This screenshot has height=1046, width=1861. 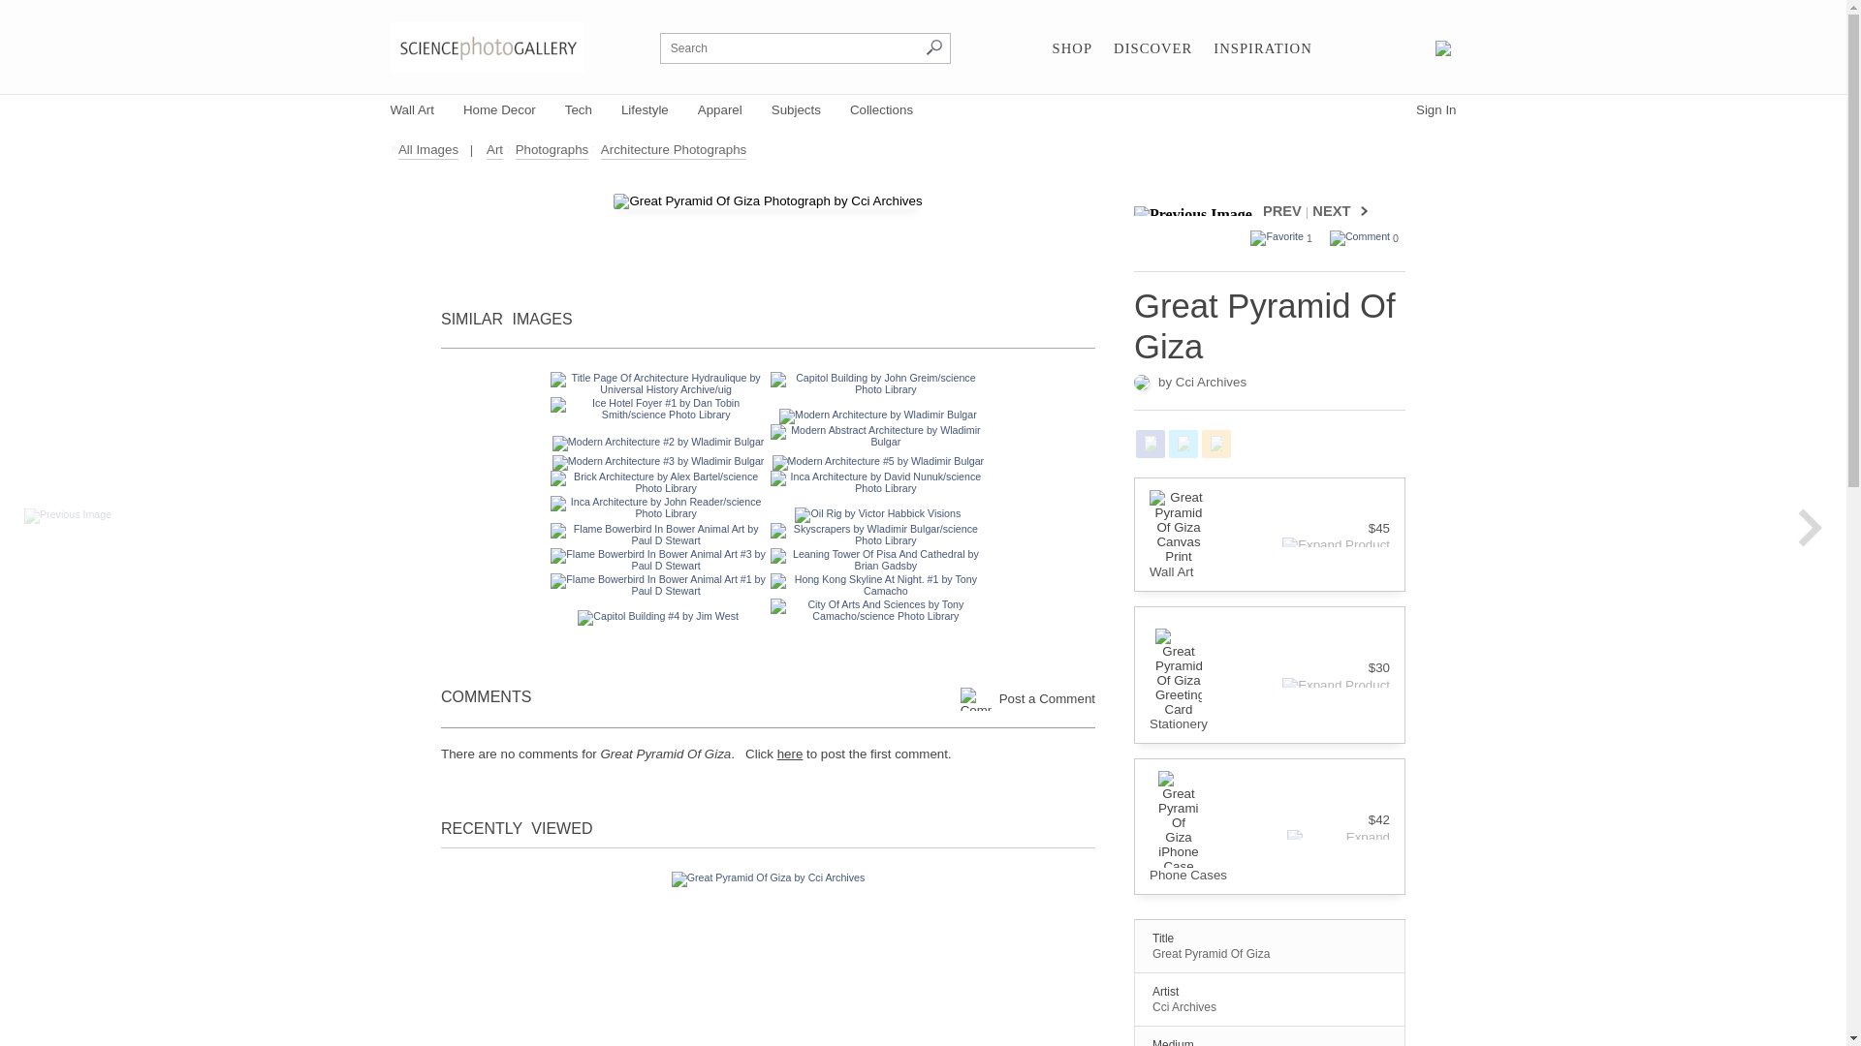 What do you see at coordinates (1183, 444) in the screenshot?
I see `Share Product on Twitter` at bounding box center [1183, 444].